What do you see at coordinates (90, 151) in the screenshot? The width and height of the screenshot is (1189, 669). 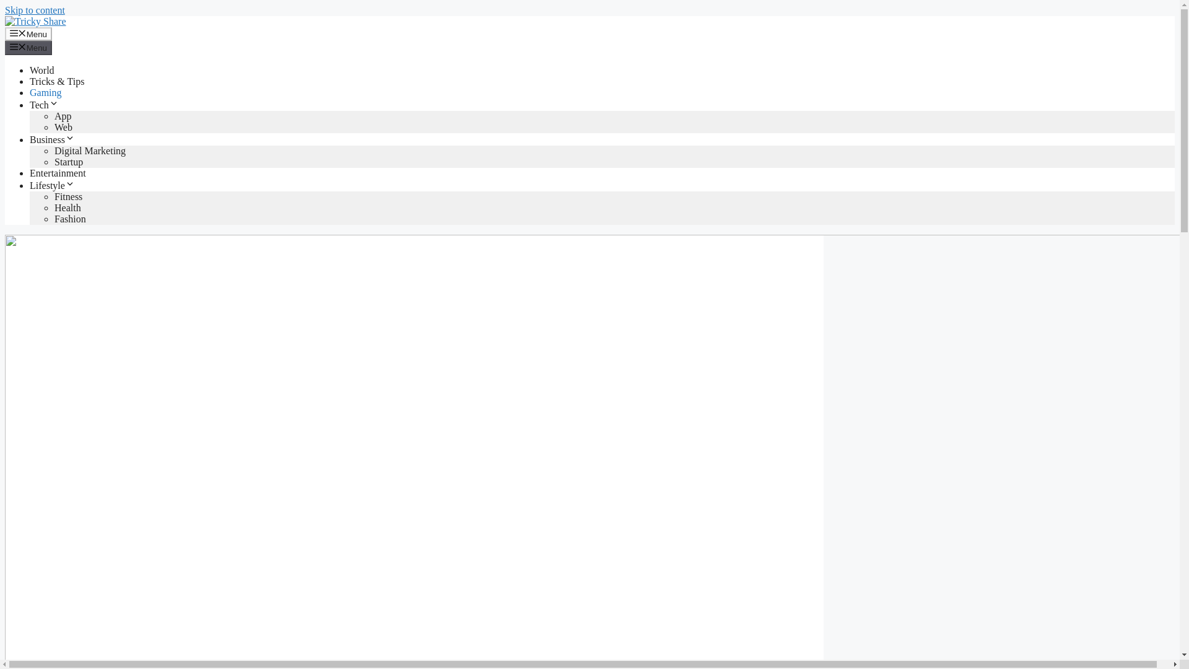 I see `Digital Marketing` at bounding box center [90, 151].